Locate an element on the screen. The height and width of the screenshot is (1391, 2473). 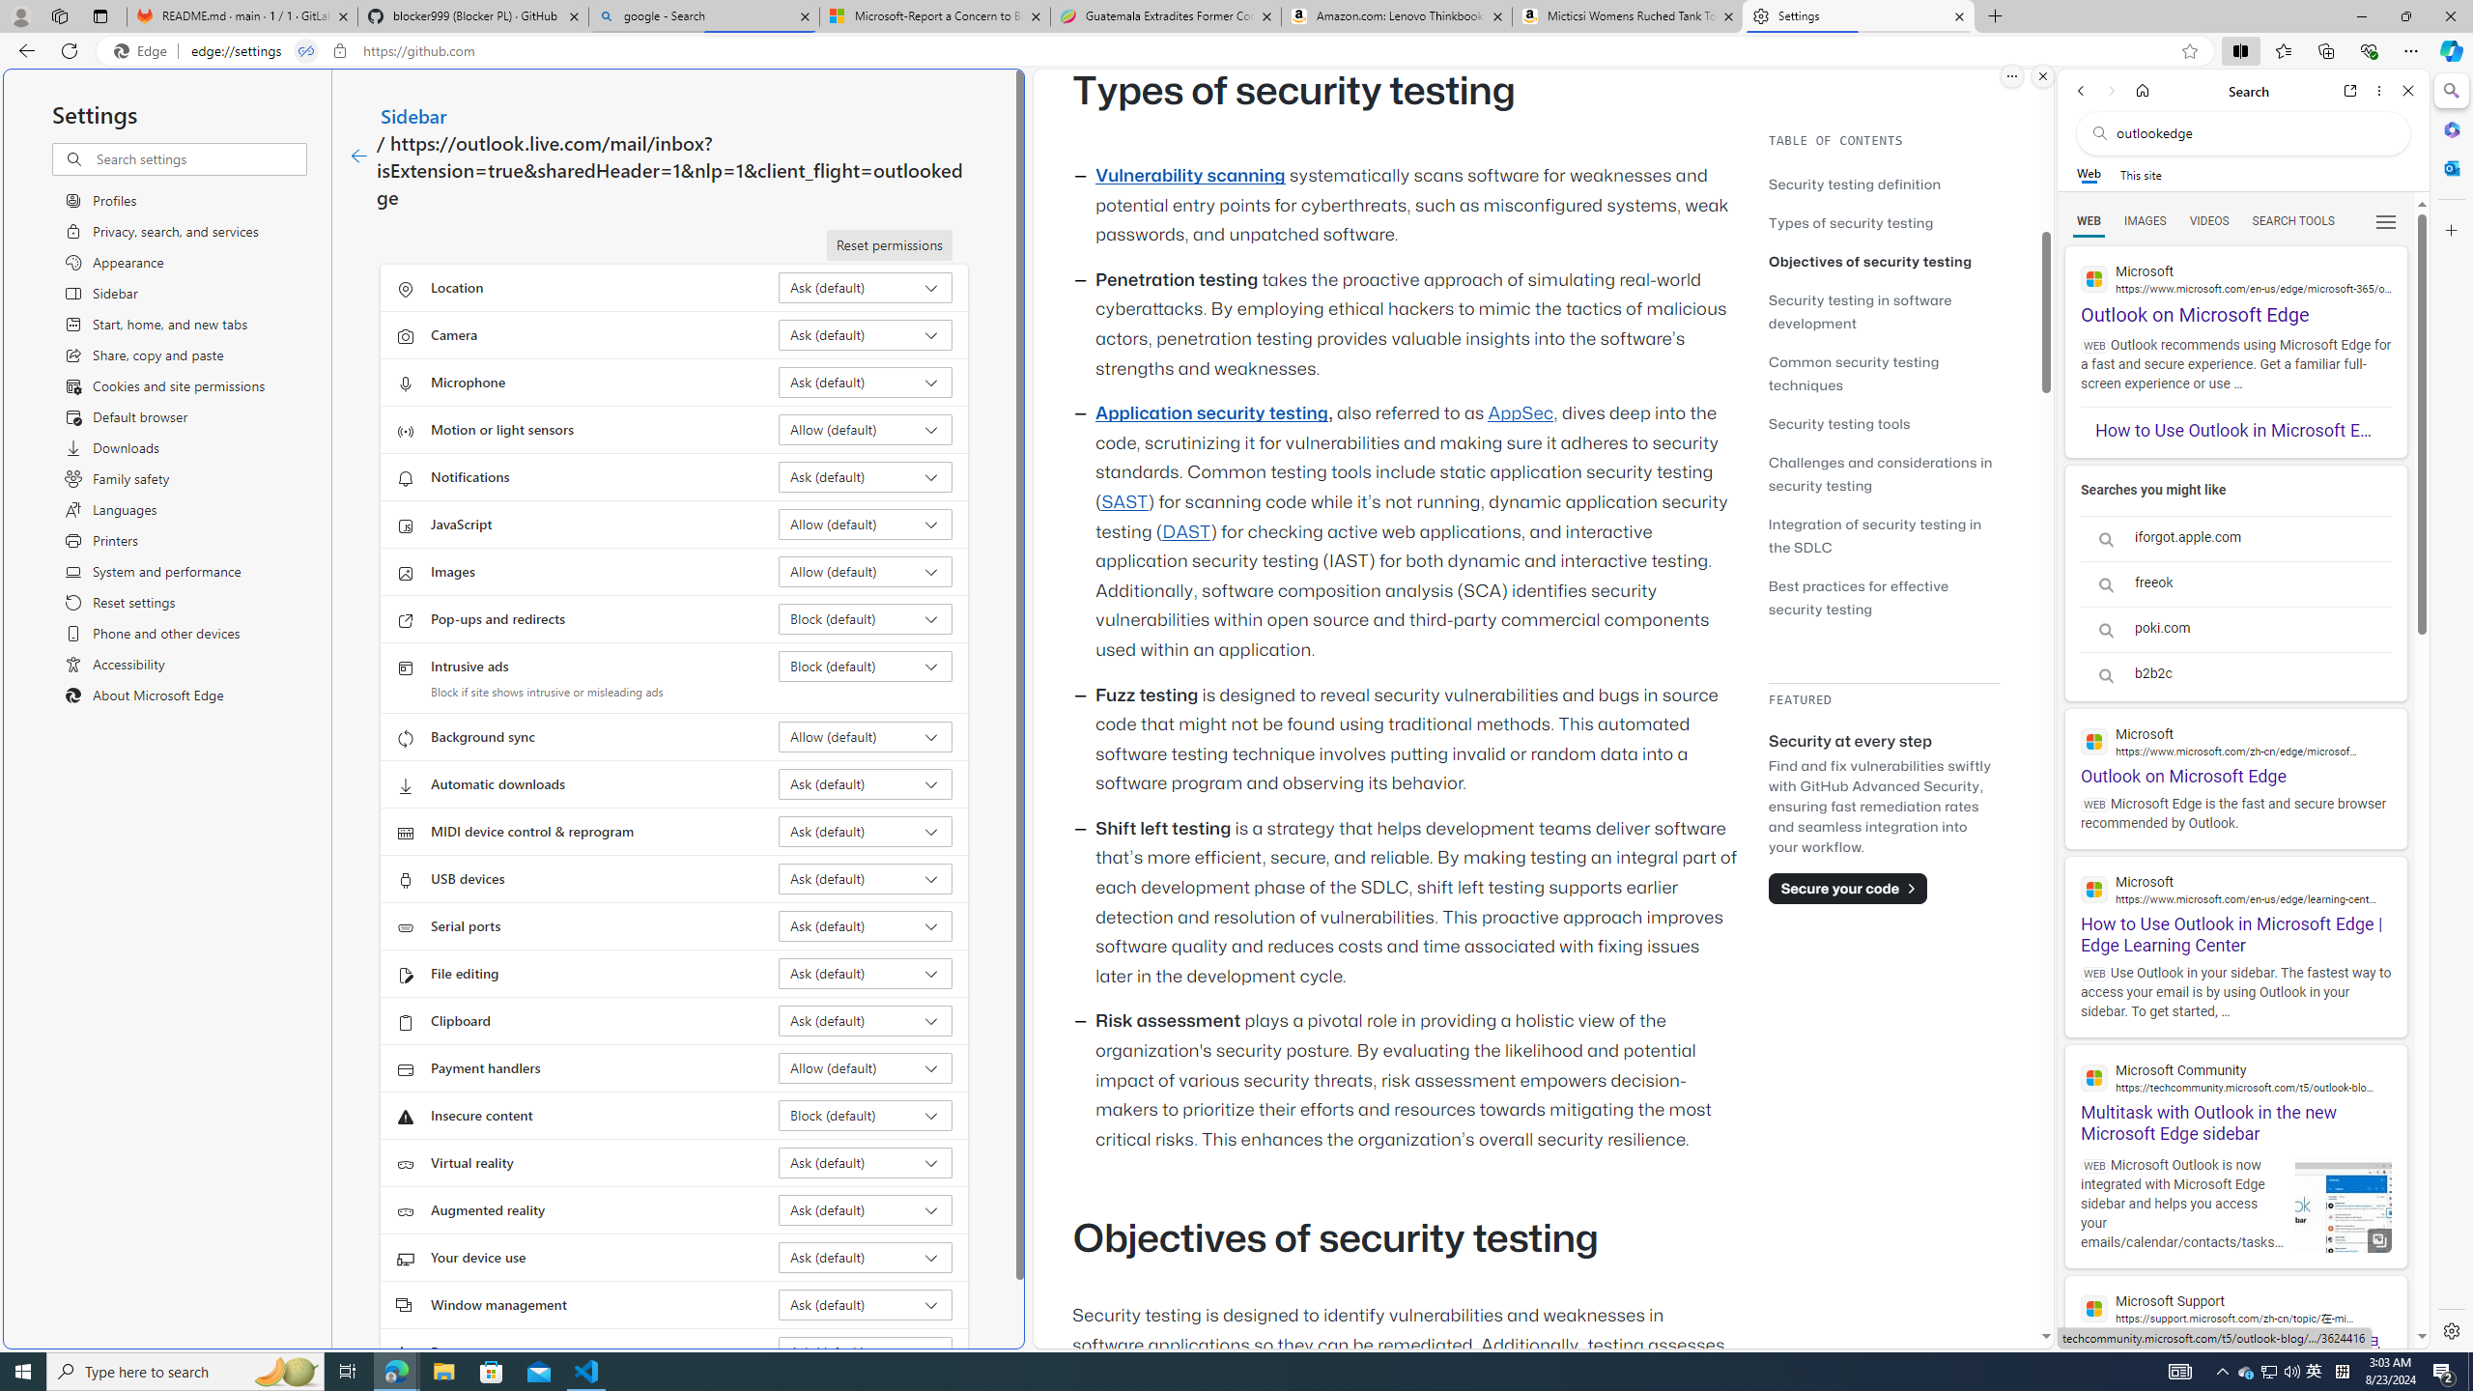
Pop-ups and redirects Block (default) is located at coordinates (866, 618).